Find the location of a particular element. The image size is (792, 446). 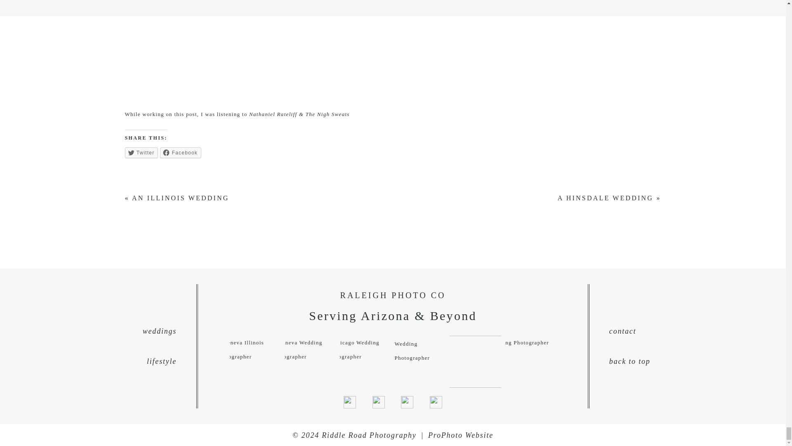

Click to share on Facebook is located at coordinates (180, 153).